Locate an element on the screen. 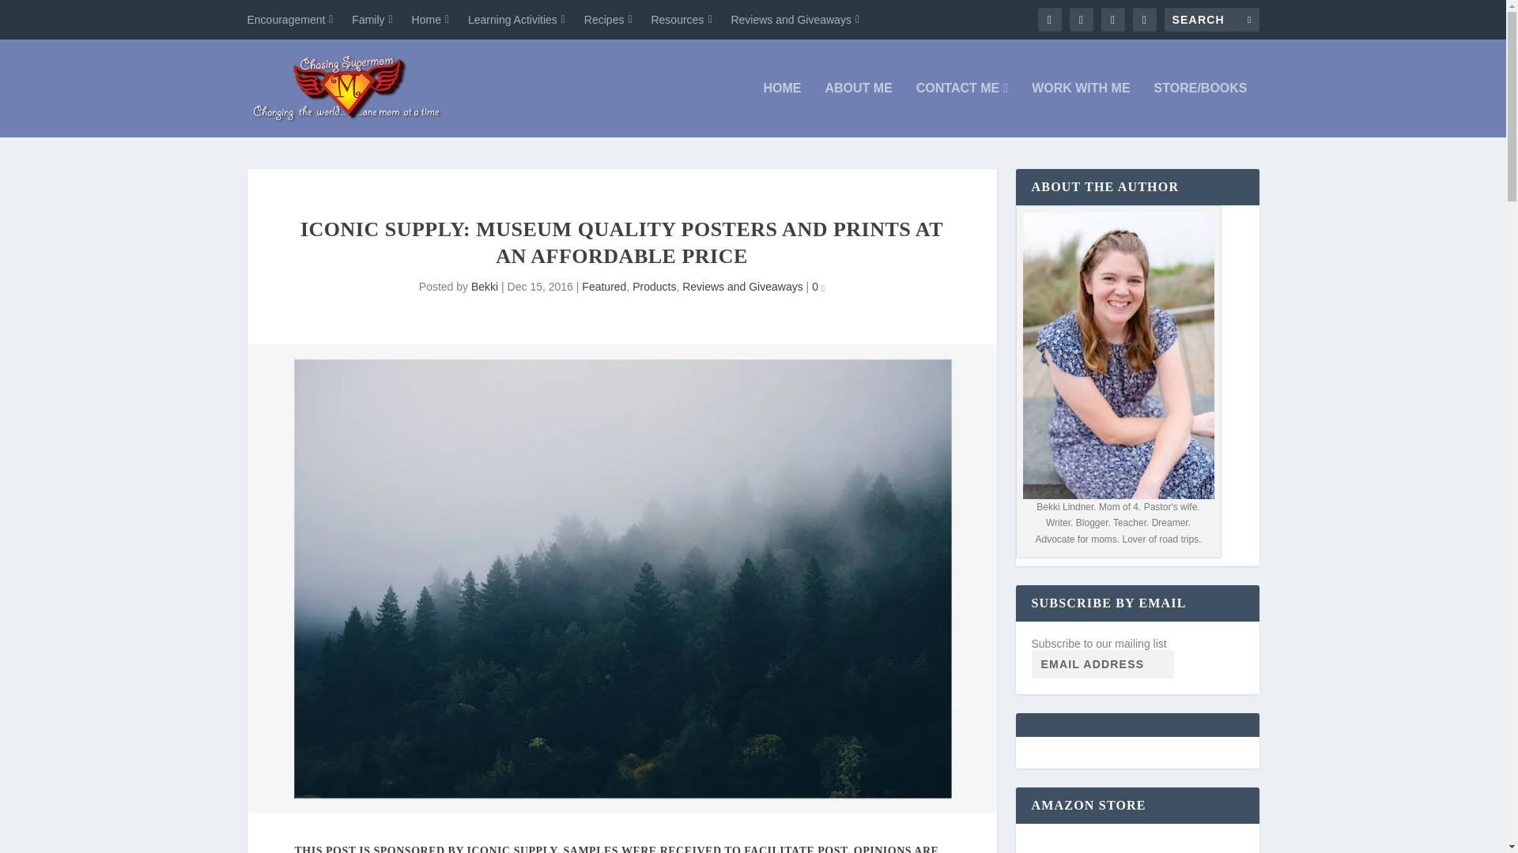  Learning Activities is located at coordinates (515, 19).